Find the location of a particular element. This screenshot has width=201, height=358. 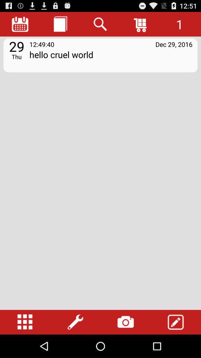

go to shopping cart is located at coordinates (141, 24).